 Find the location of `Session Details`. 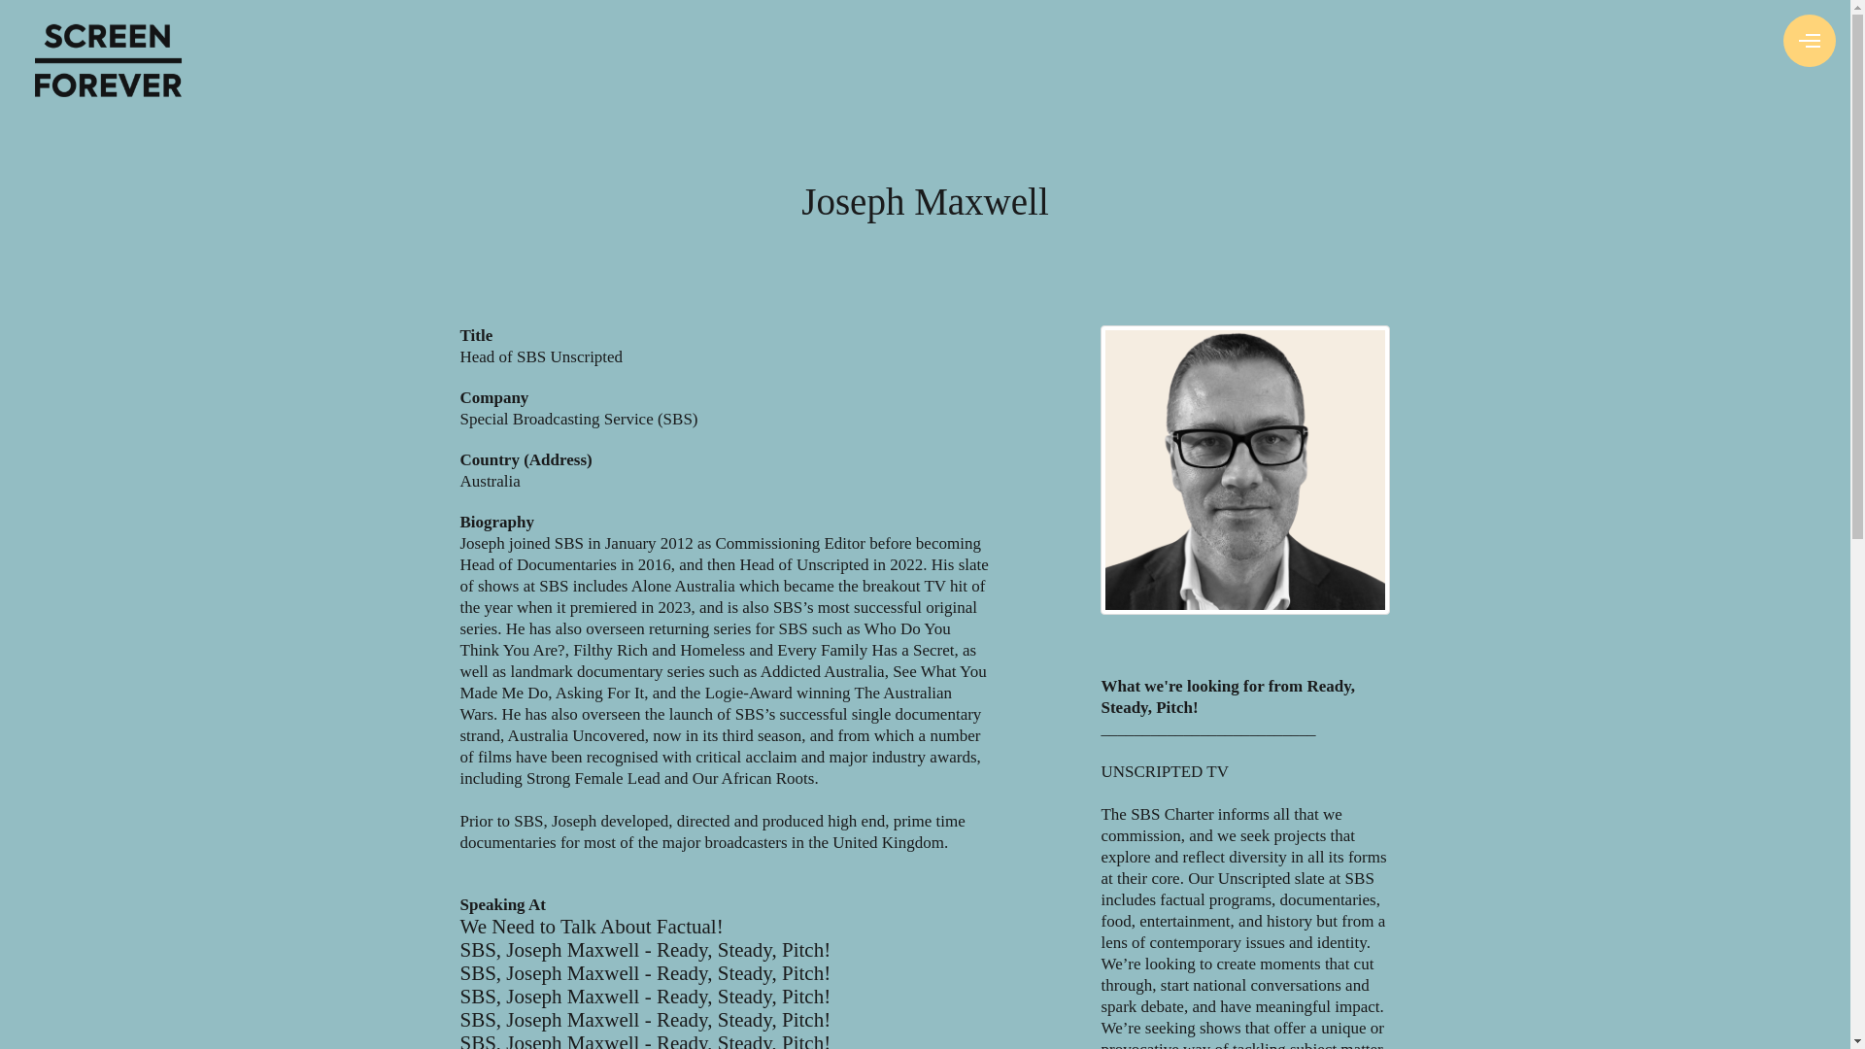

Session Details is located at coordinates (646, 1019).